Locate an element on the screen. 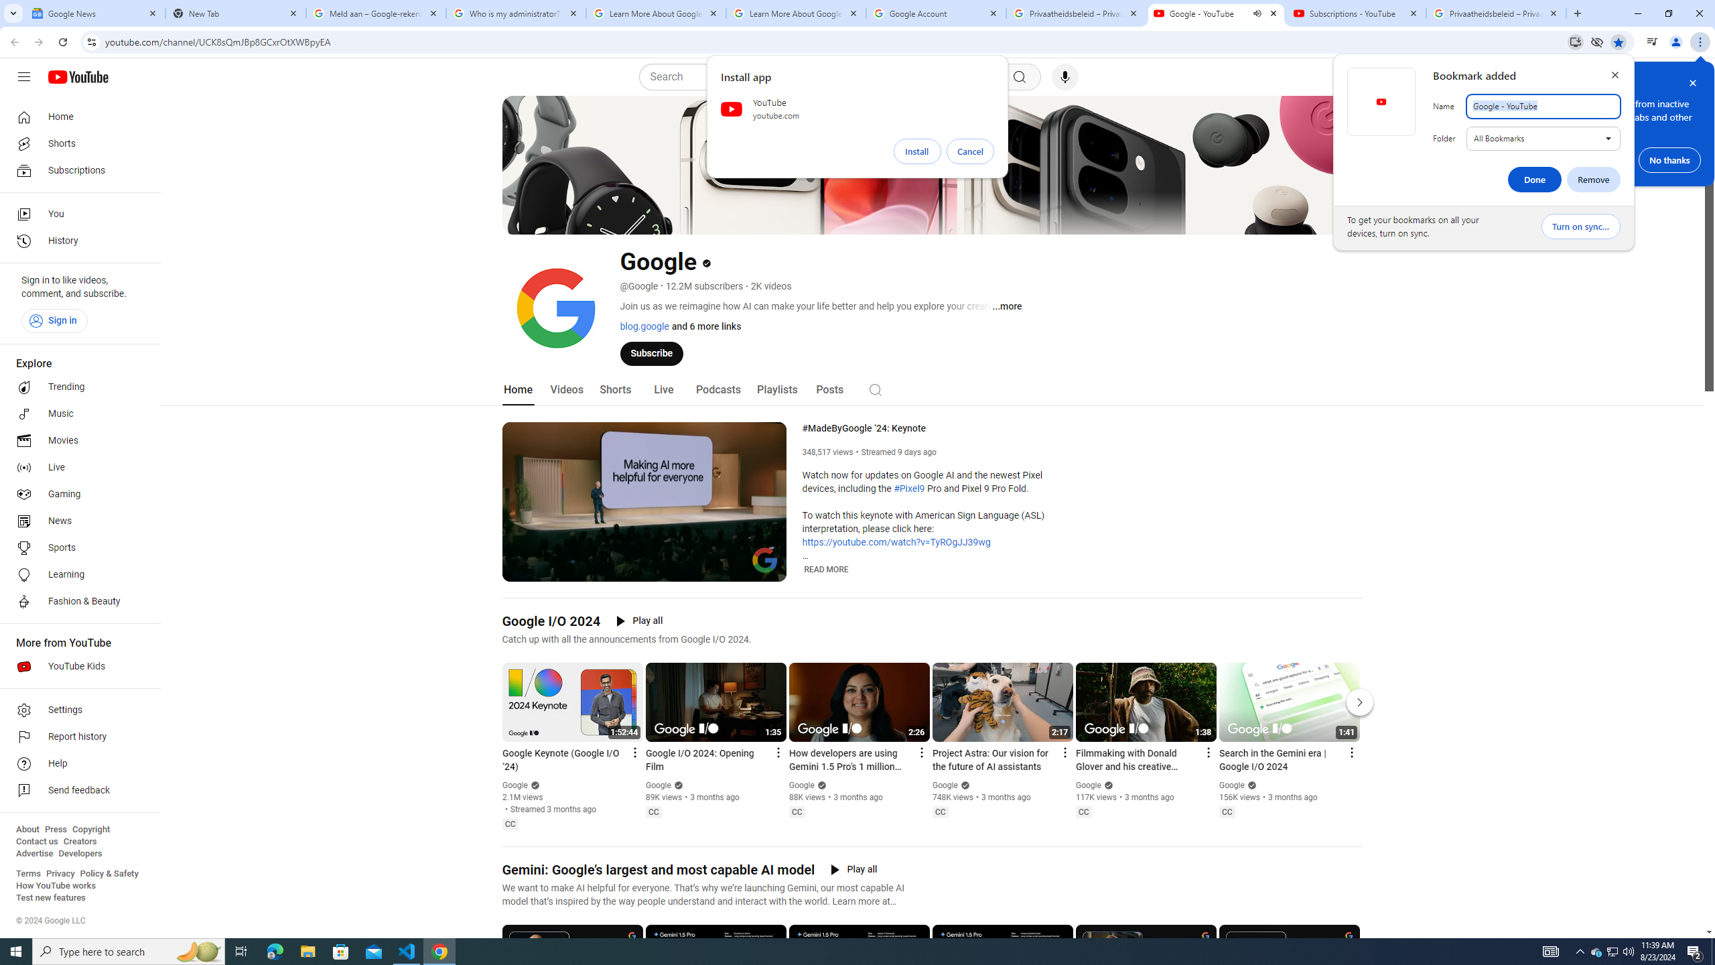 The width and height of the screenshot is (1715, 965). Bookmark name is located at coordinates (1543, 107).